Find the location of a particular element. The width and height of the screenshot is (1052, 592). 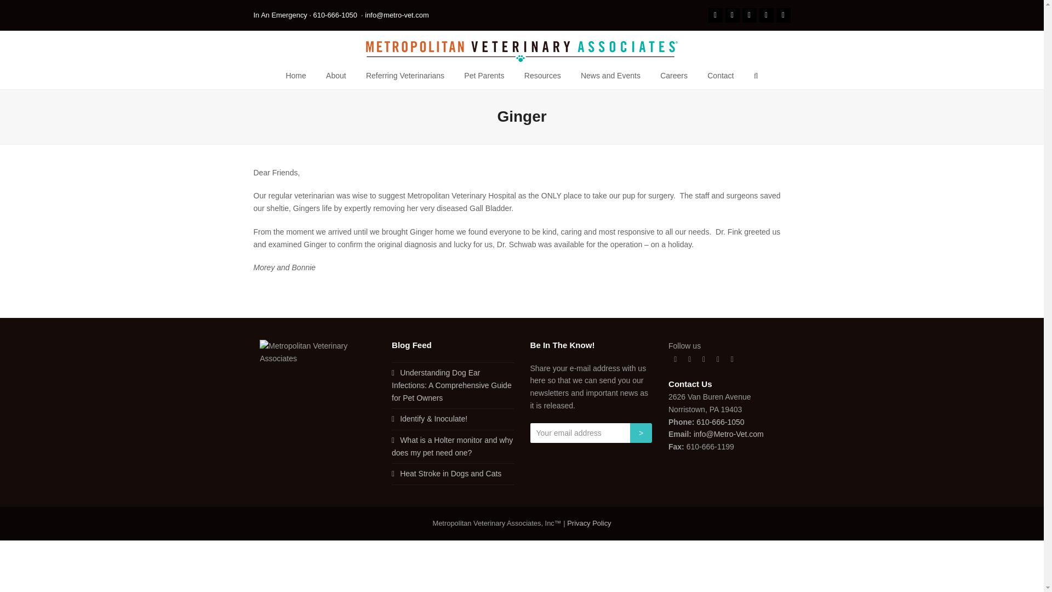

Referring Veterinarians is located at coordinates (405, 76).